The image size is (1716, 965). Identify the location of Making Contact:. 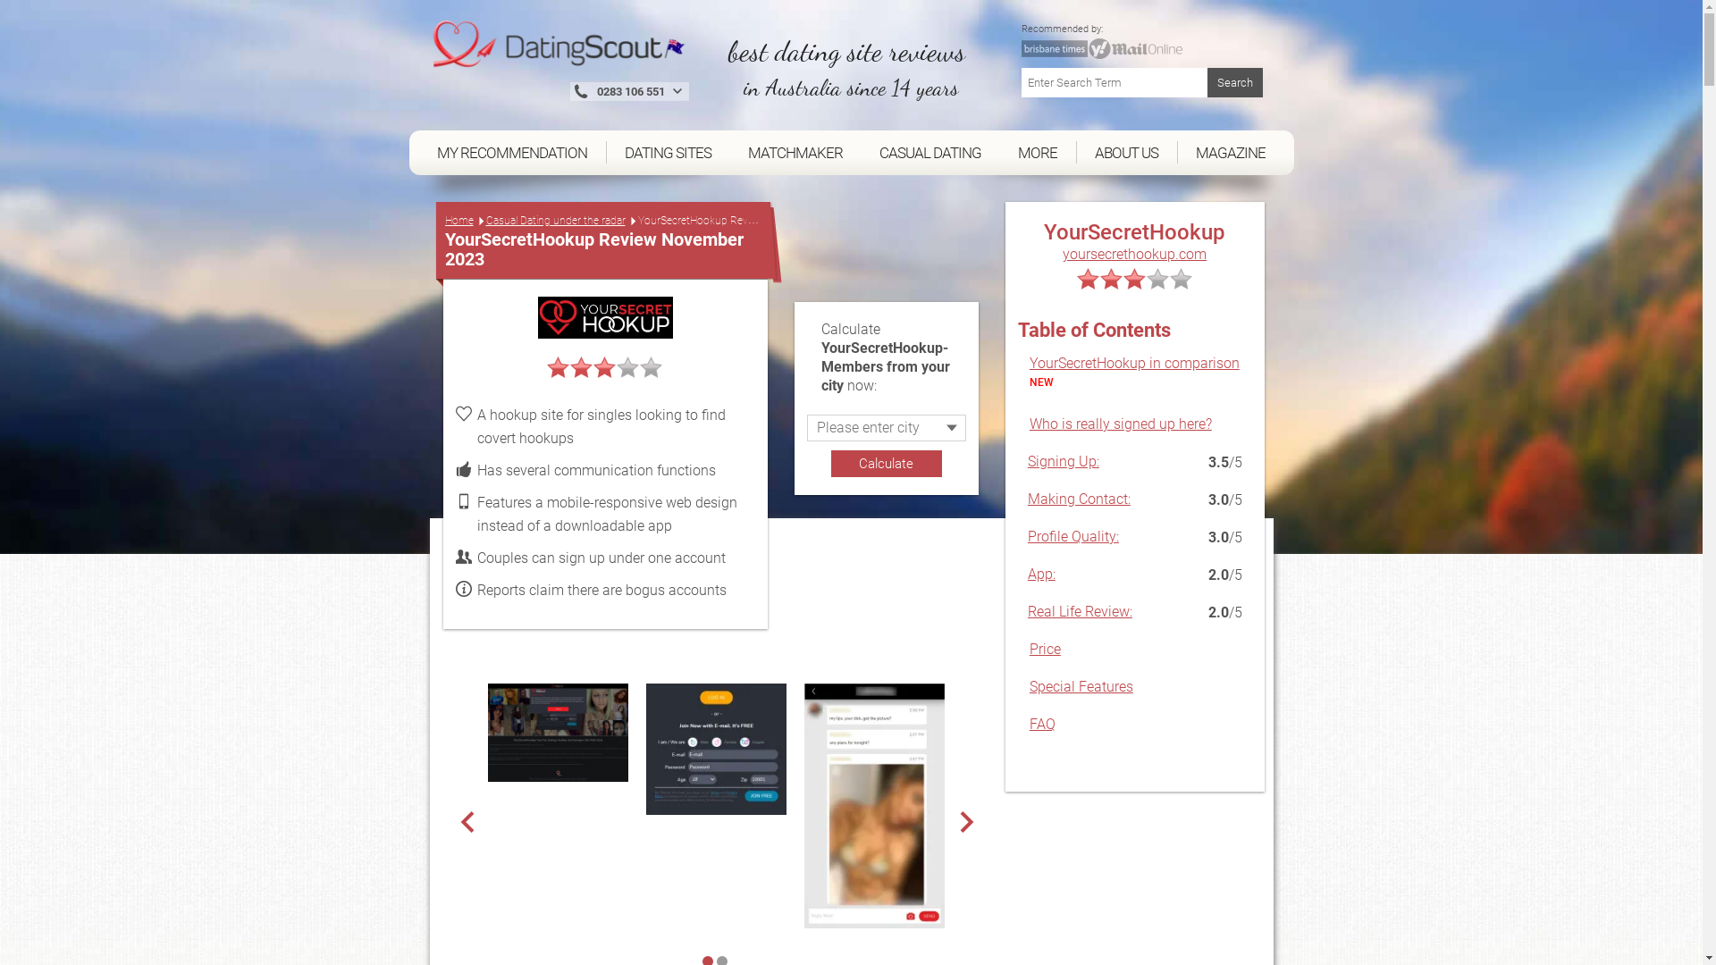
(1080, 499).